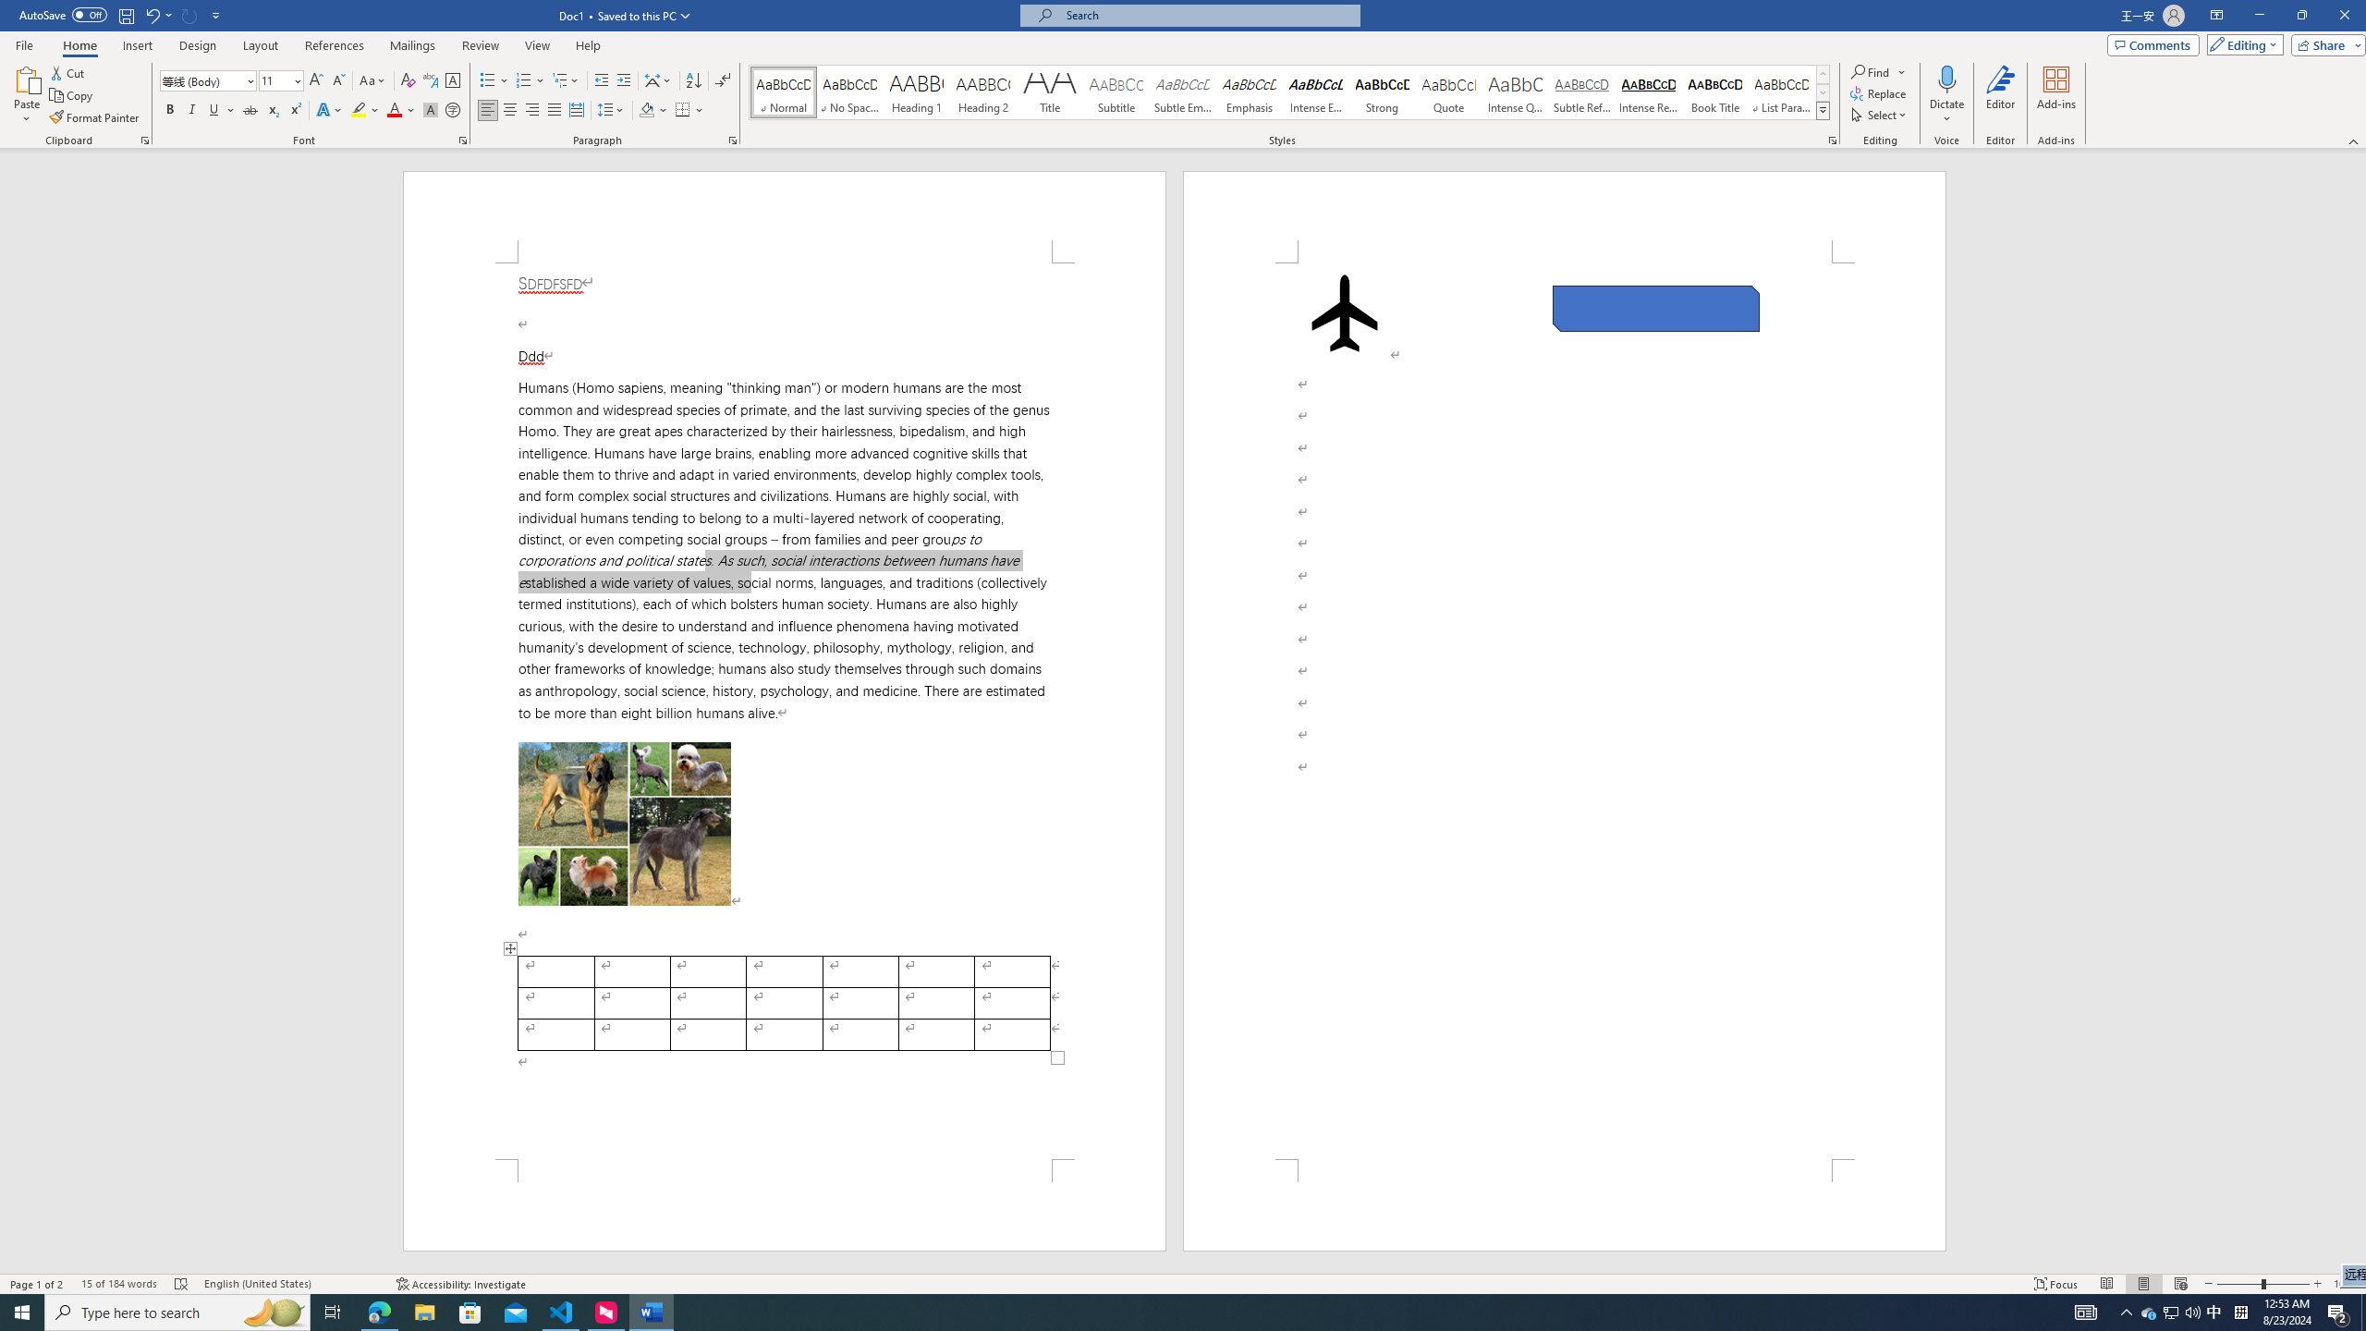  Describe the element at coordinates (1715, 92) in the screenshot. I see `Book Title` at that location.